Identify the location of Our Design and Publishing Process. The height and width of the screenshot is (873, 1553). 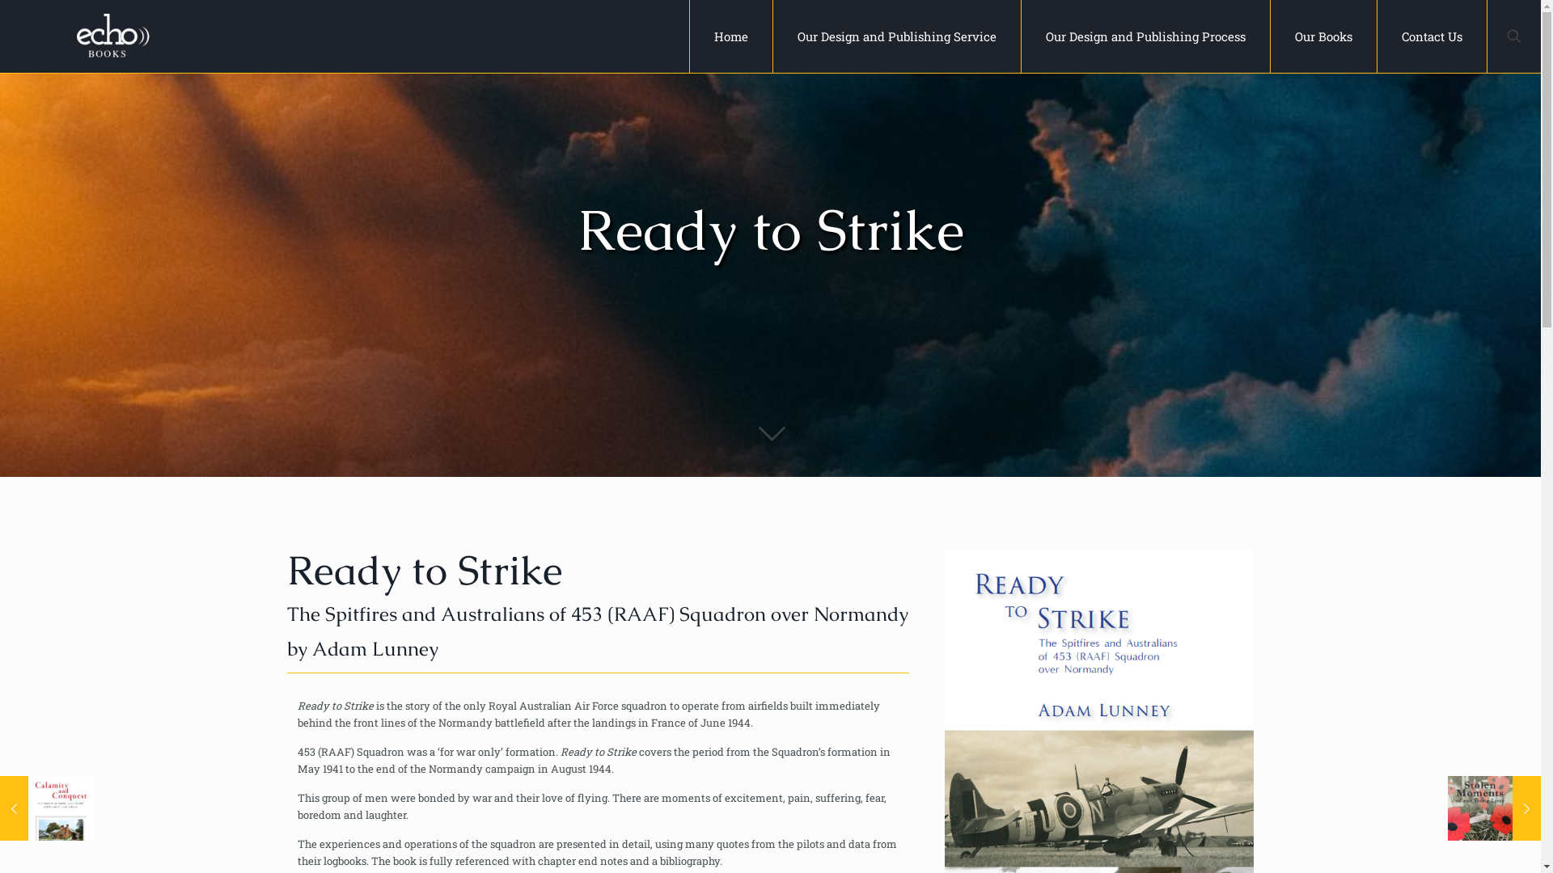
(1146, 36).